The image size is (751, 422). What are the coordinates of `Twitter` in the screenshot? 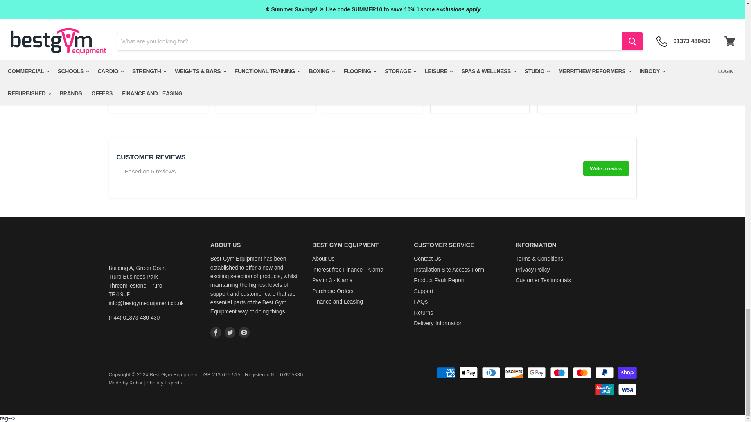 It's located at (230, 332).